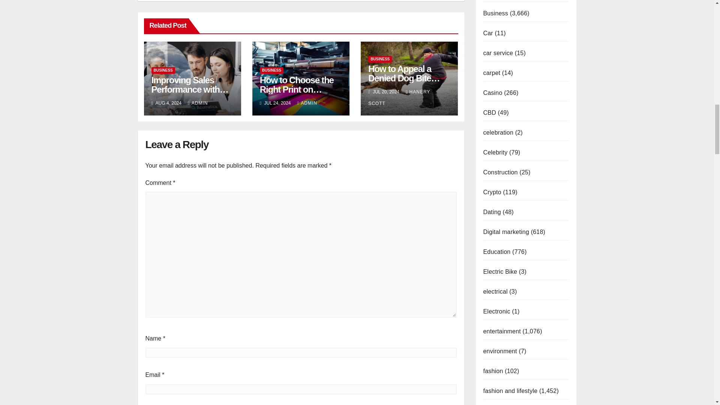  I want to click on ADMIN, so click(198, 103).